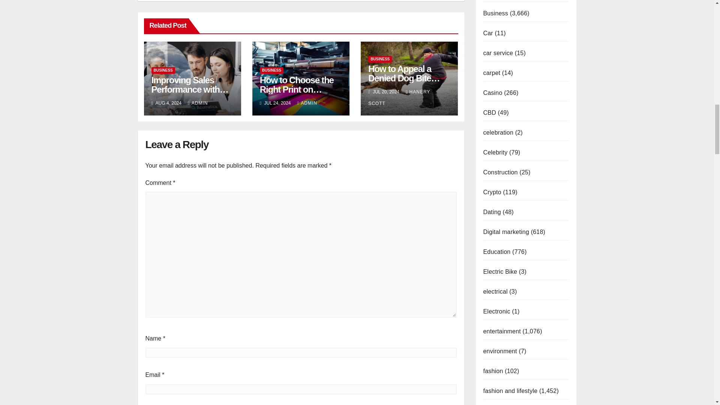  I want to click on ADMIN, so click(198, 103).